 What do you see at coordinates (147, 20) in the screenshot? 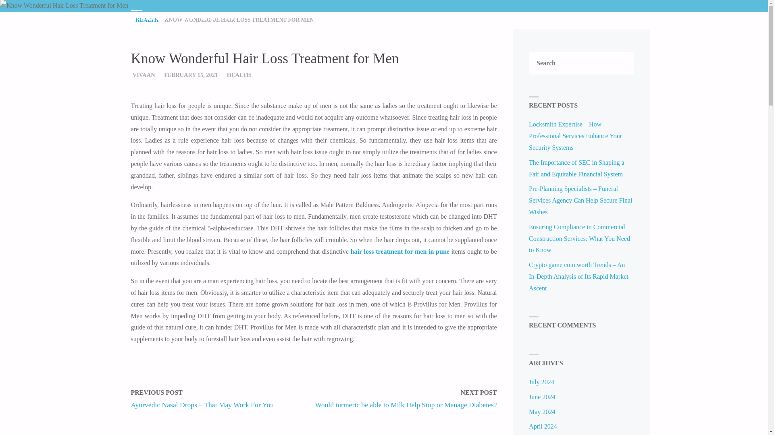
I see `HEALTH` at bounding box center [147, 20].